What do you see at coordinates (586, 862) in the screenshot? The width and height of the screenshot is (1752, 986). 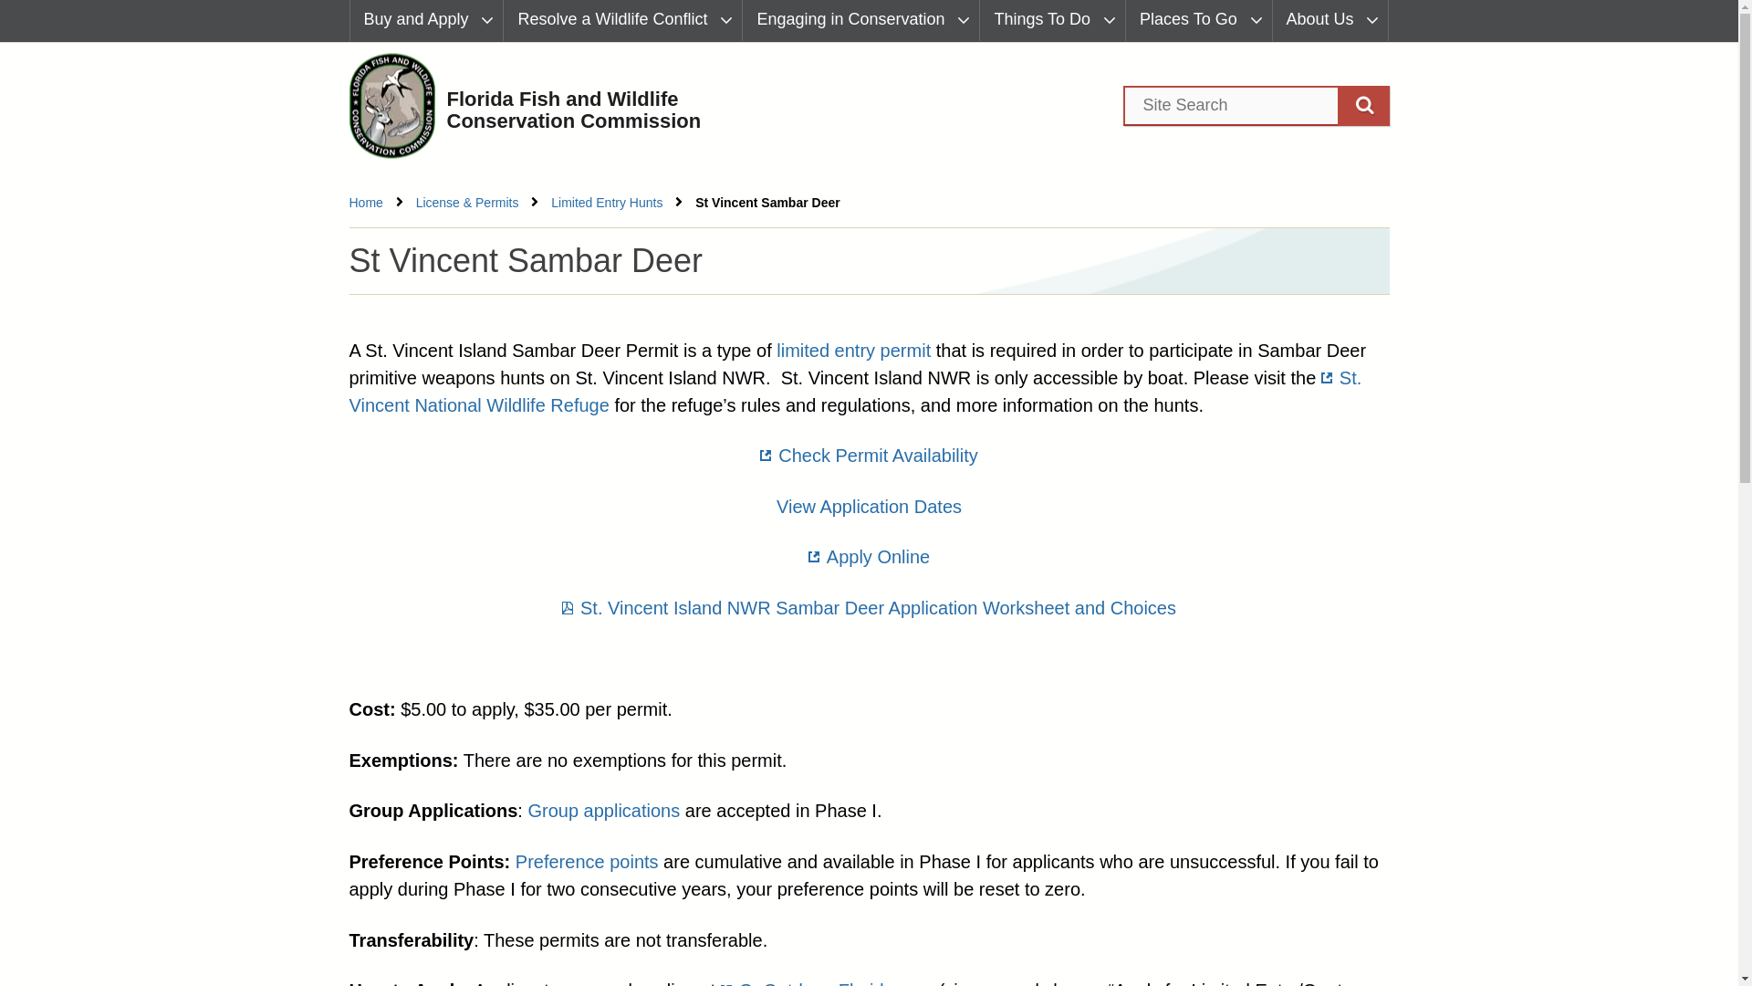 I see `Preference` at bounding box center [586, 862].